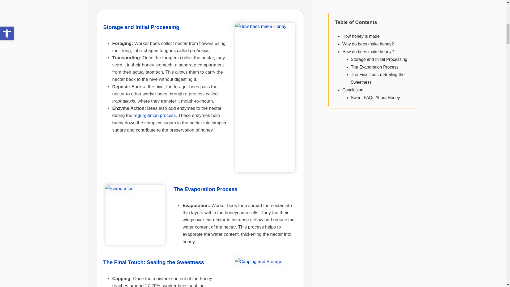 The width and height of the screenshot is (510, 287). What do you see at coordinates (135, 215) in the screenshot?
I see `Evaporation` at bounding box center [135, 215].